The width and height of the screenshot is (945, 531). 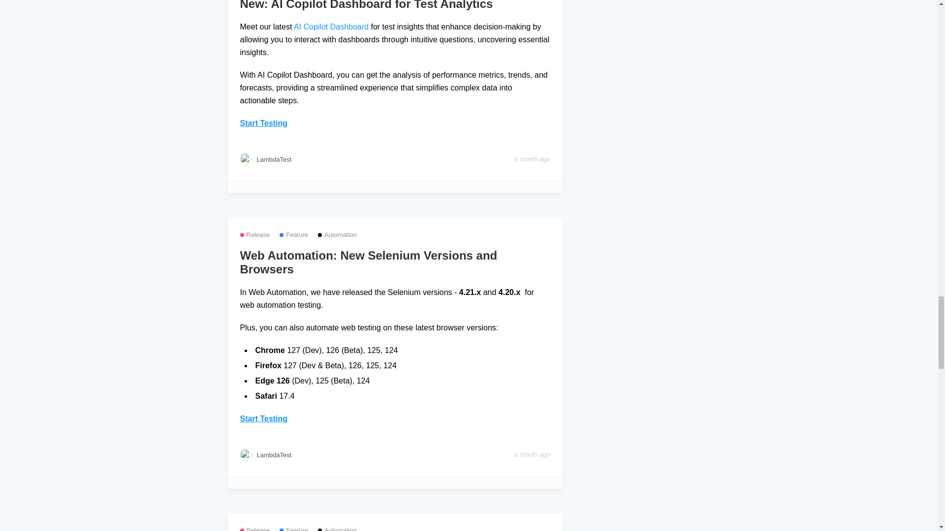 I want to click on a month ago, so click(x=532, y=454).